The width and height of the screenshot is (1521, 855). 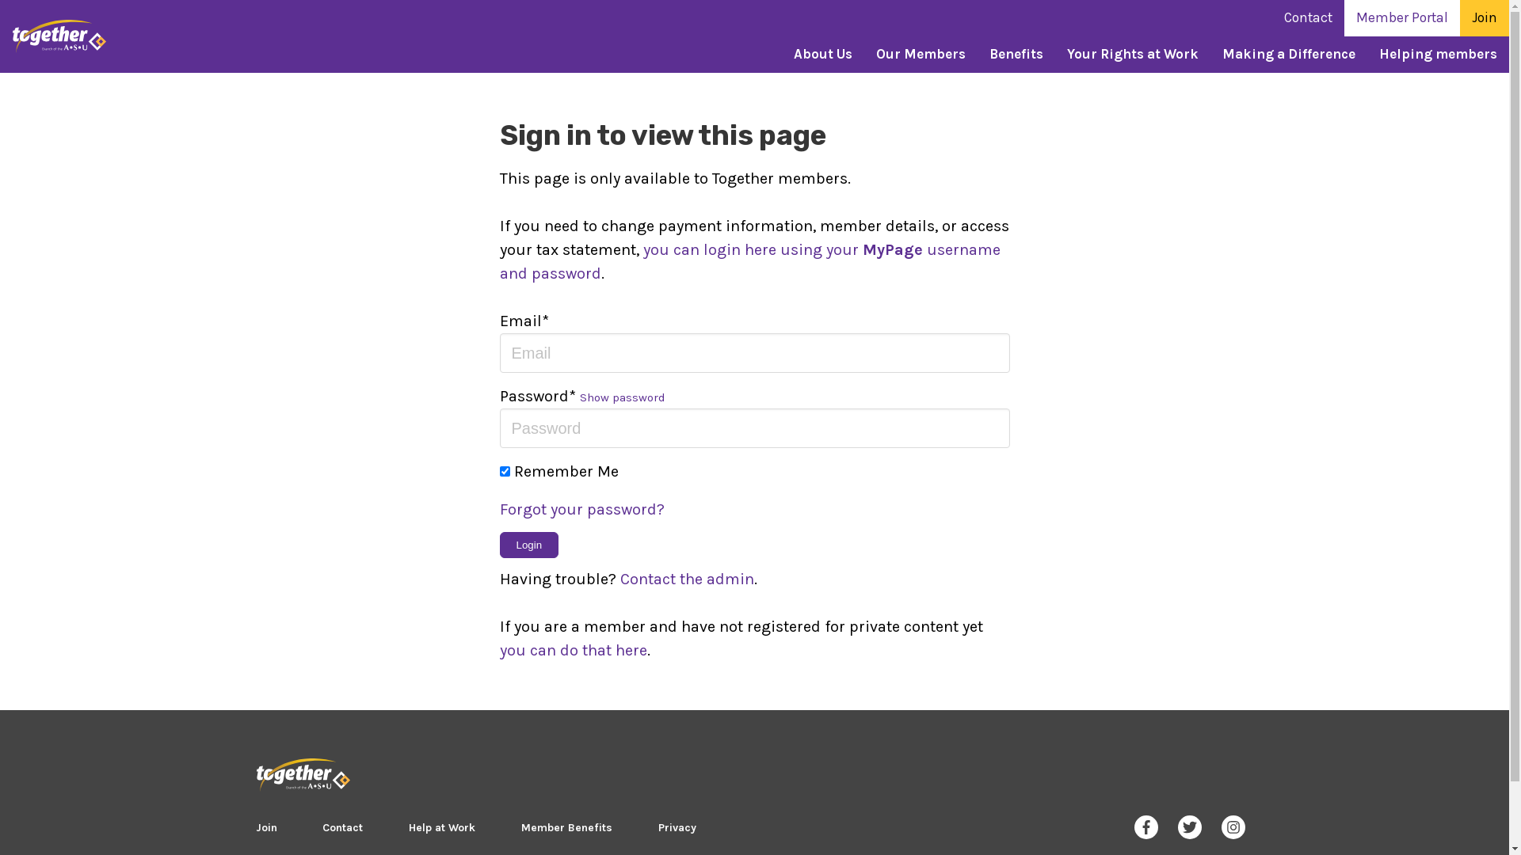 I want to click on Show password, so click(x=623, y=397).